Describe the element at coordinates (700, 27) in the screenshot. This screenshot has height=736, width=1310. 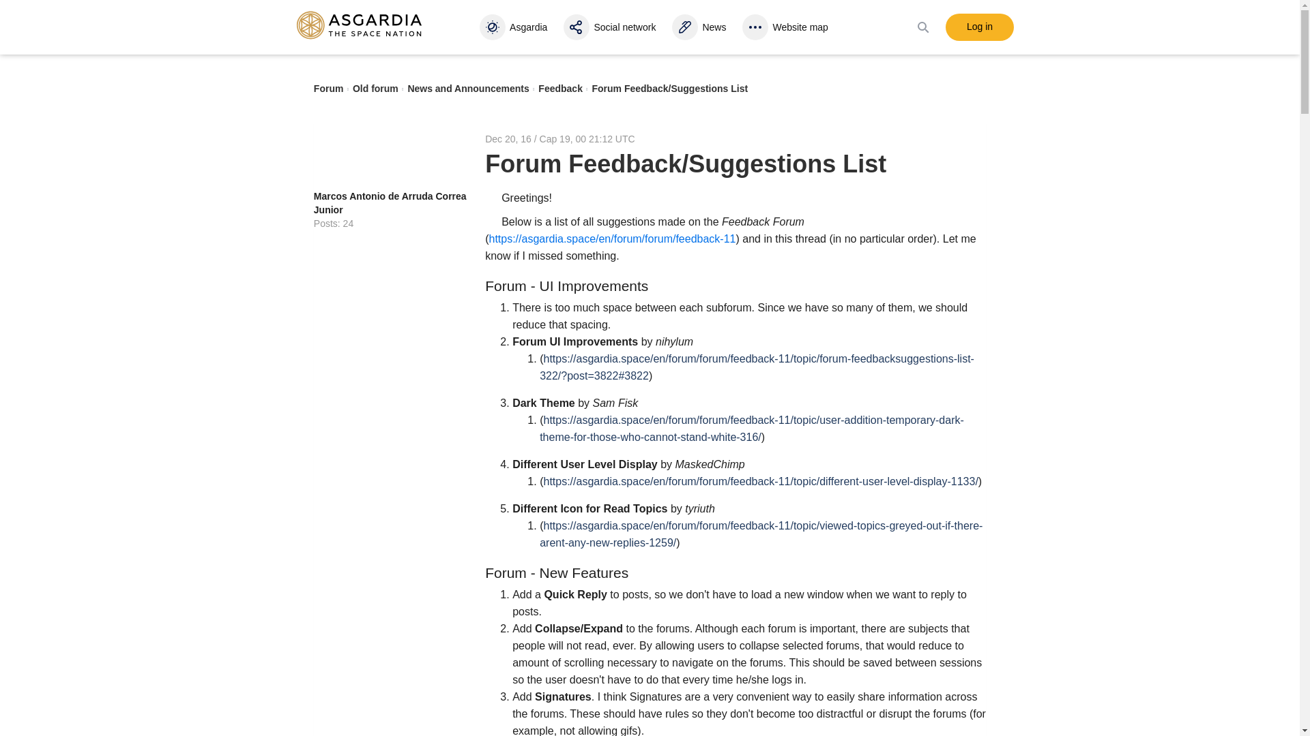
I see `News` at that location.